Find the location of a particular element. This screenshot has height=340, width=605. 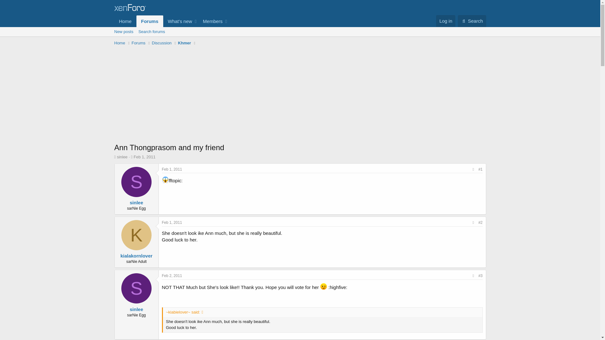

Forums is located at coordinates (125, 21).